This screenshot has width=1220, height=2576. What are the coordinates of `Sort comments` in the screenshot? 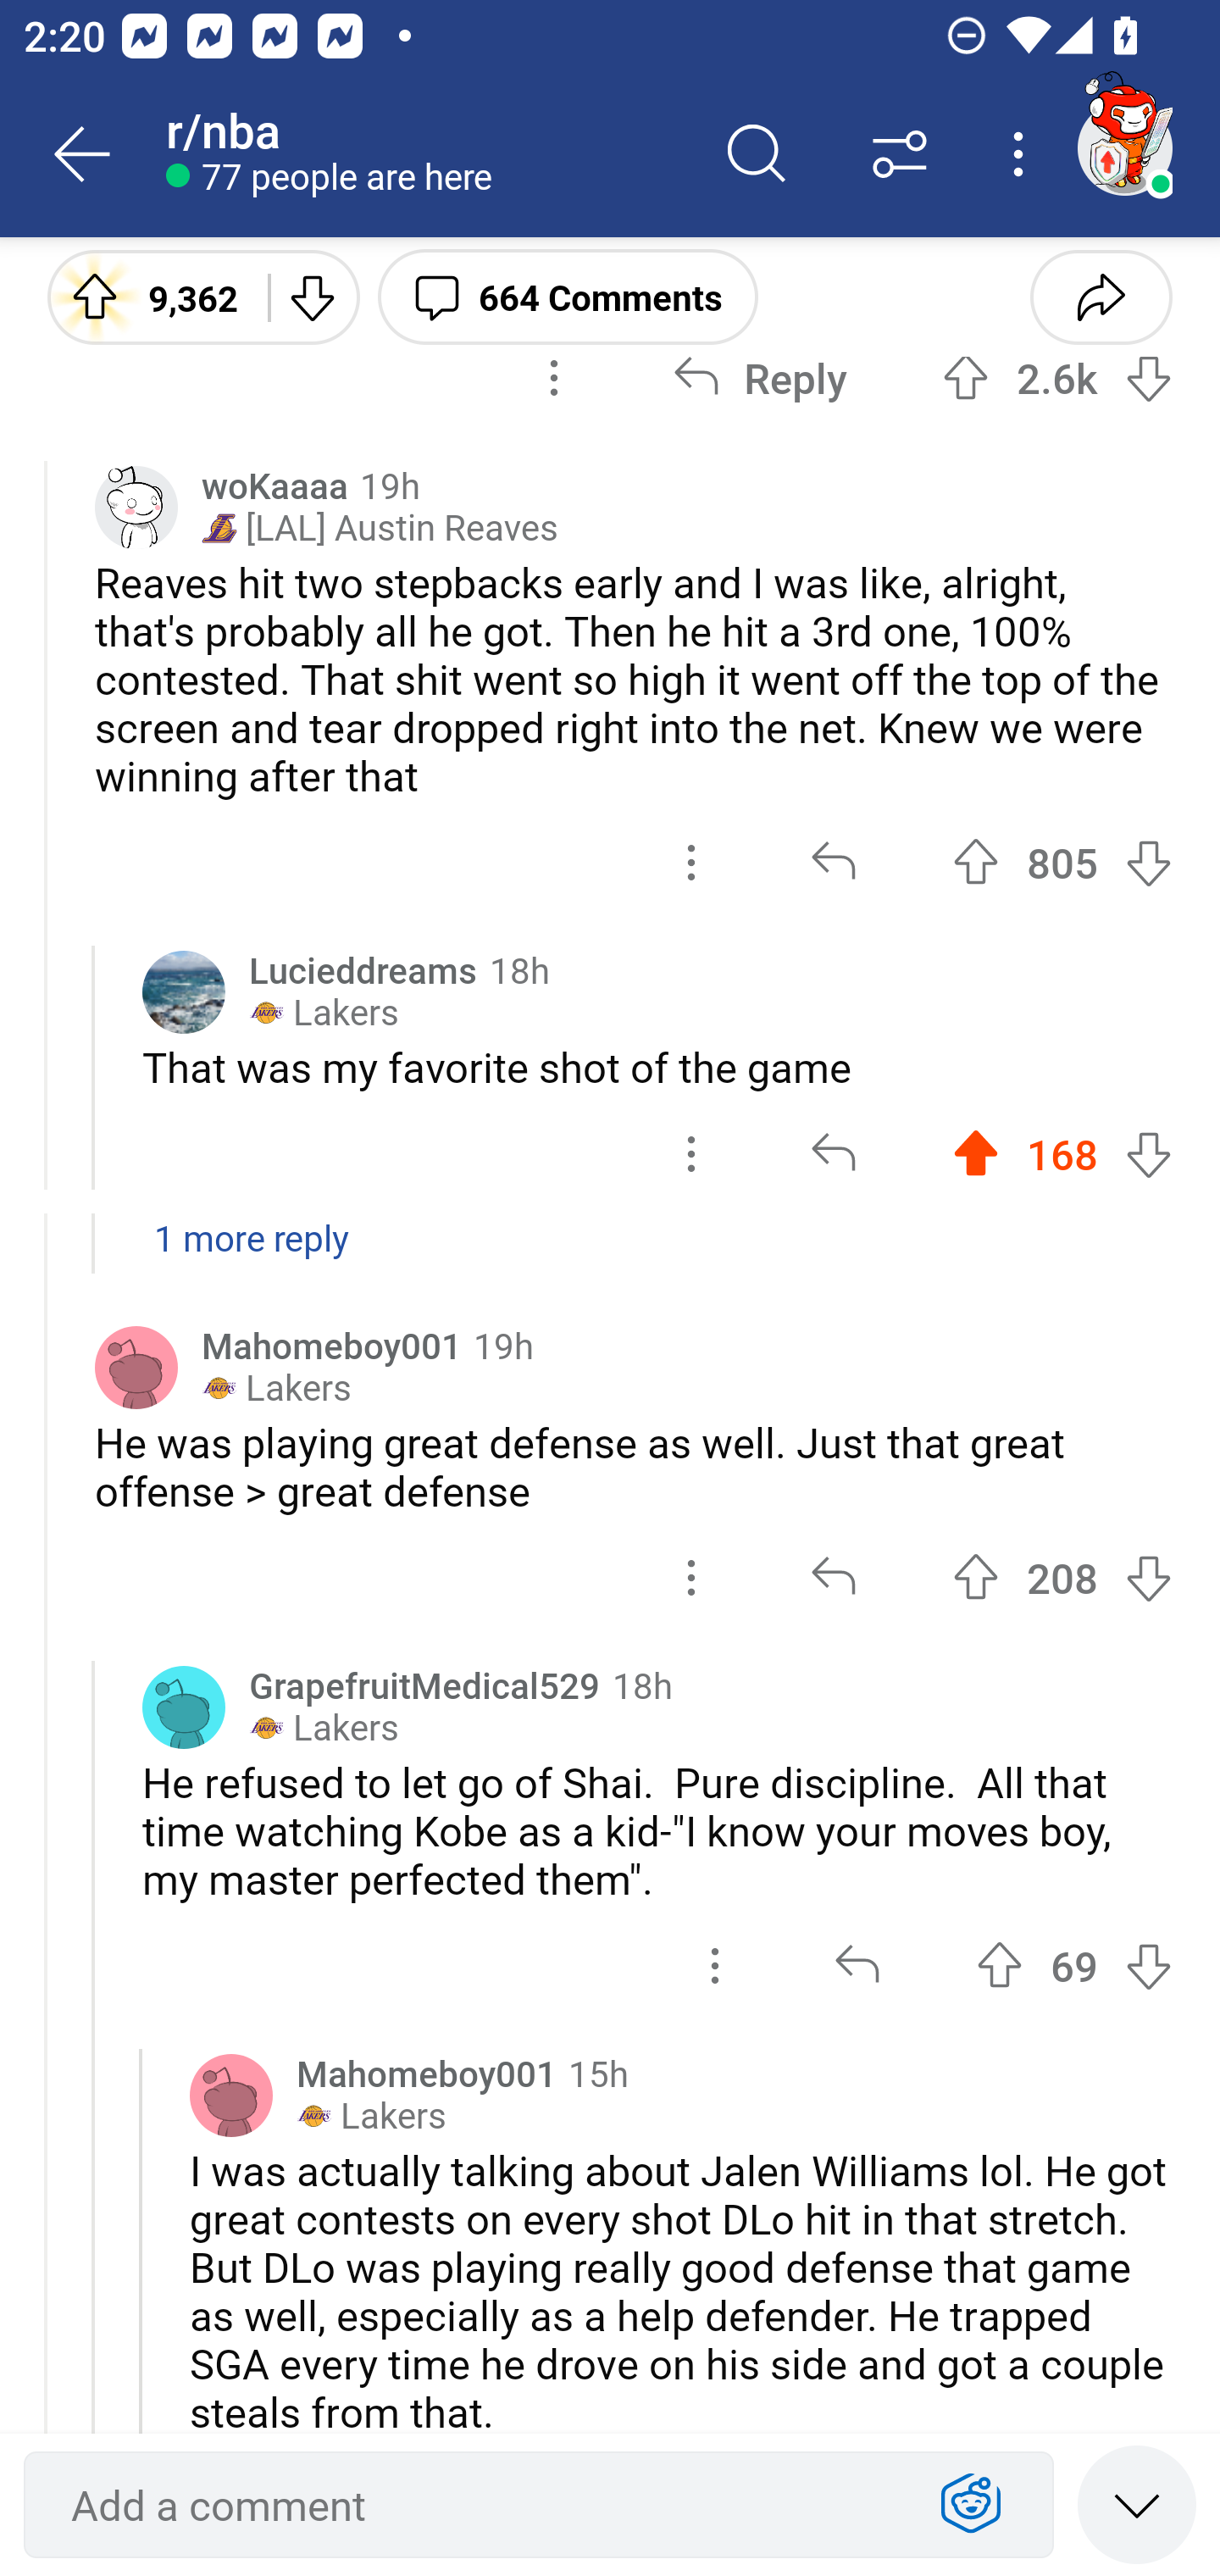 It's located at (900, 154).